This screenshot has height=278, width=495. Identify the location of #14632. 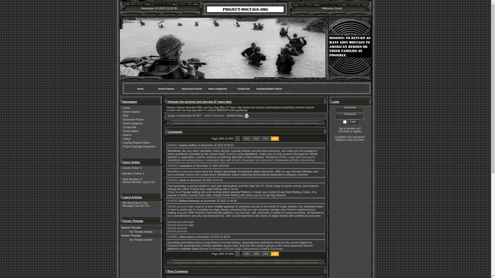
(172, 166).